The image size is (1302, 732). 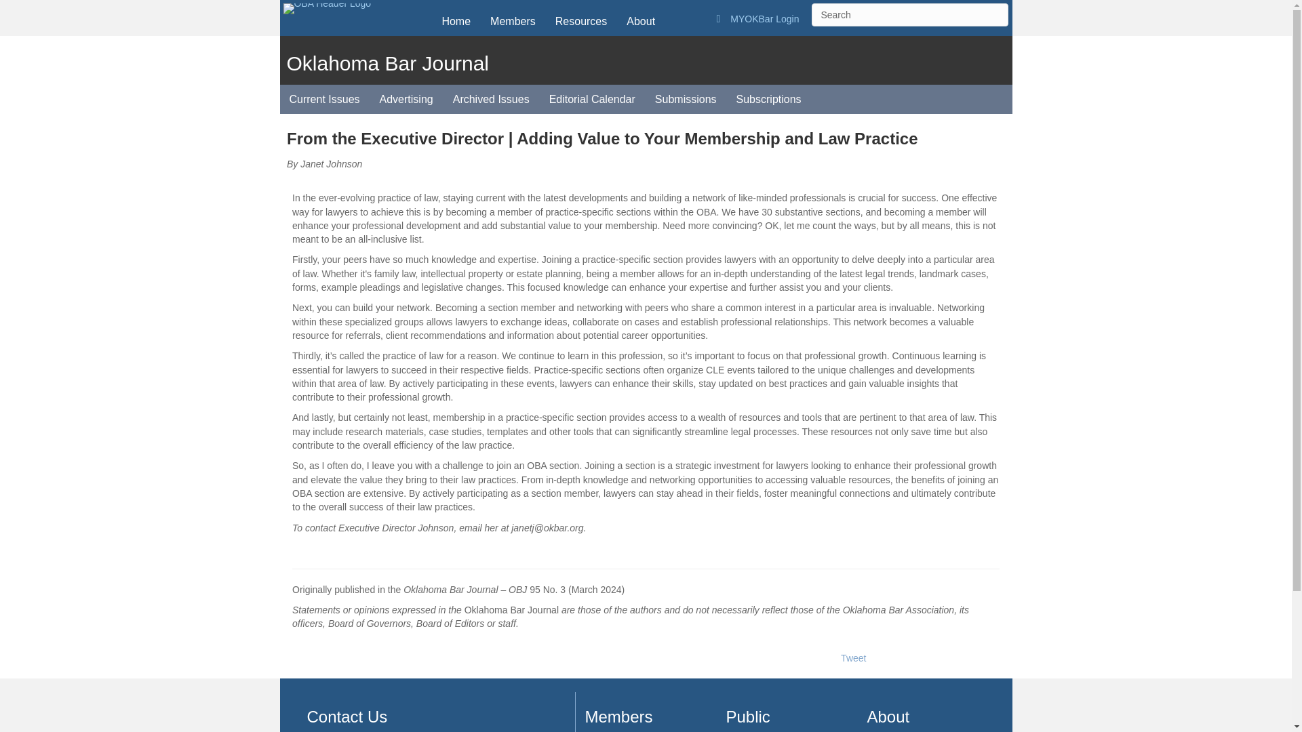 What do you see at coordinates (580, 20) in the screenshot?
I see `Resources` at bounding box center [580, 20].